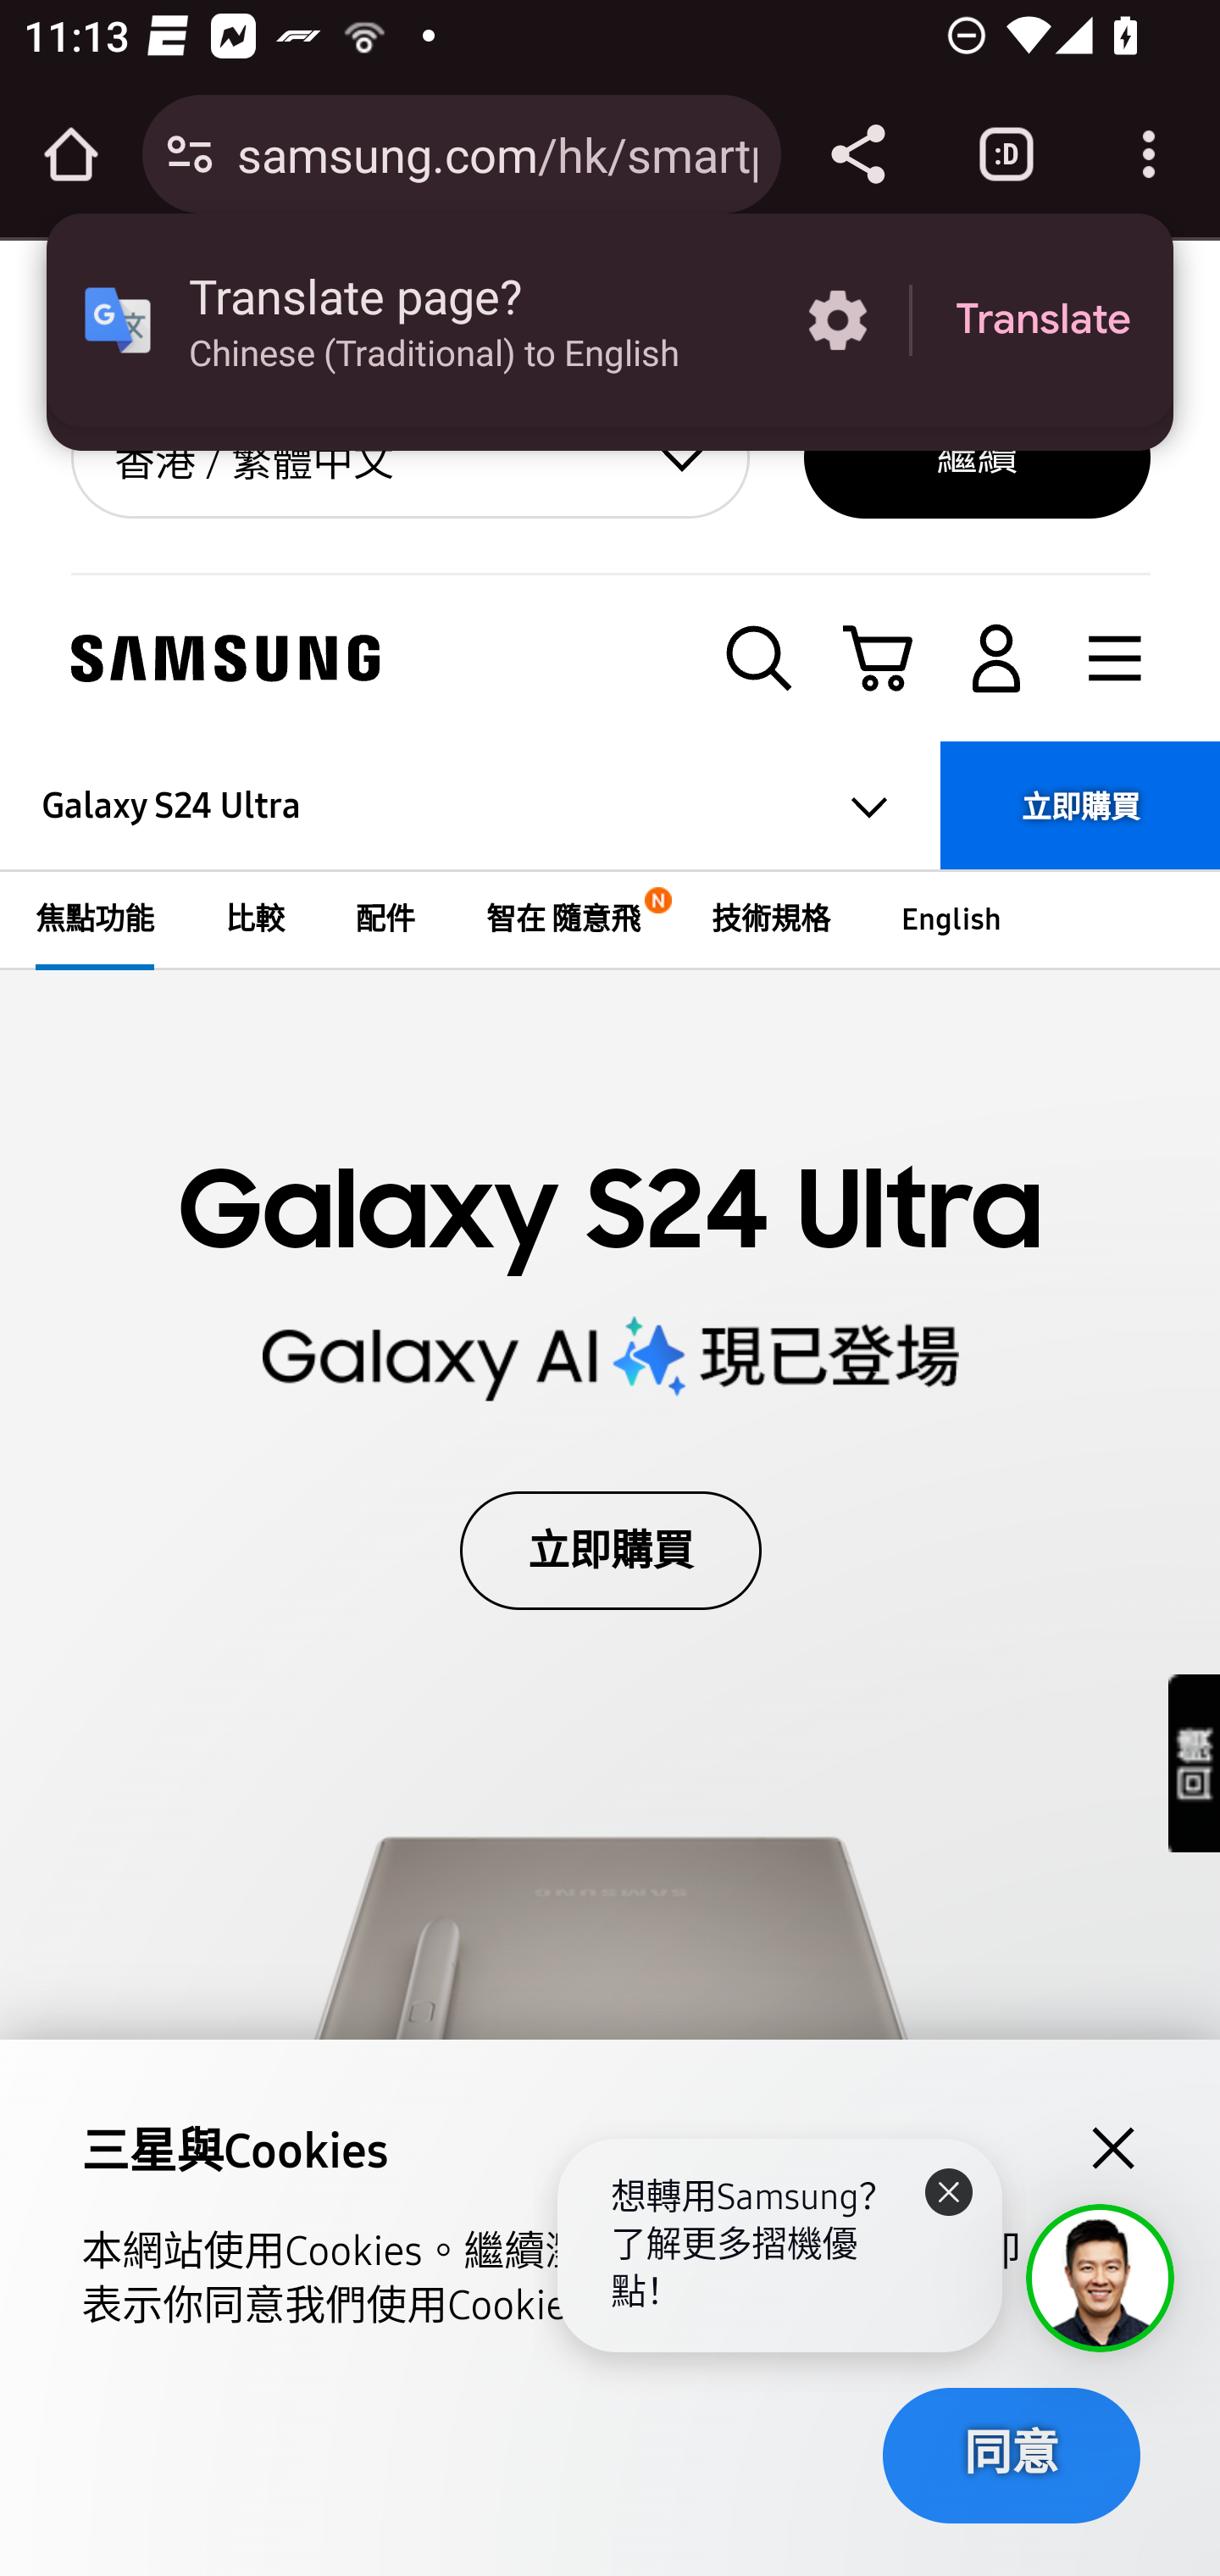 This screenshot has width=1220, height=2576. I want to click on OK, so click(1043, 344).